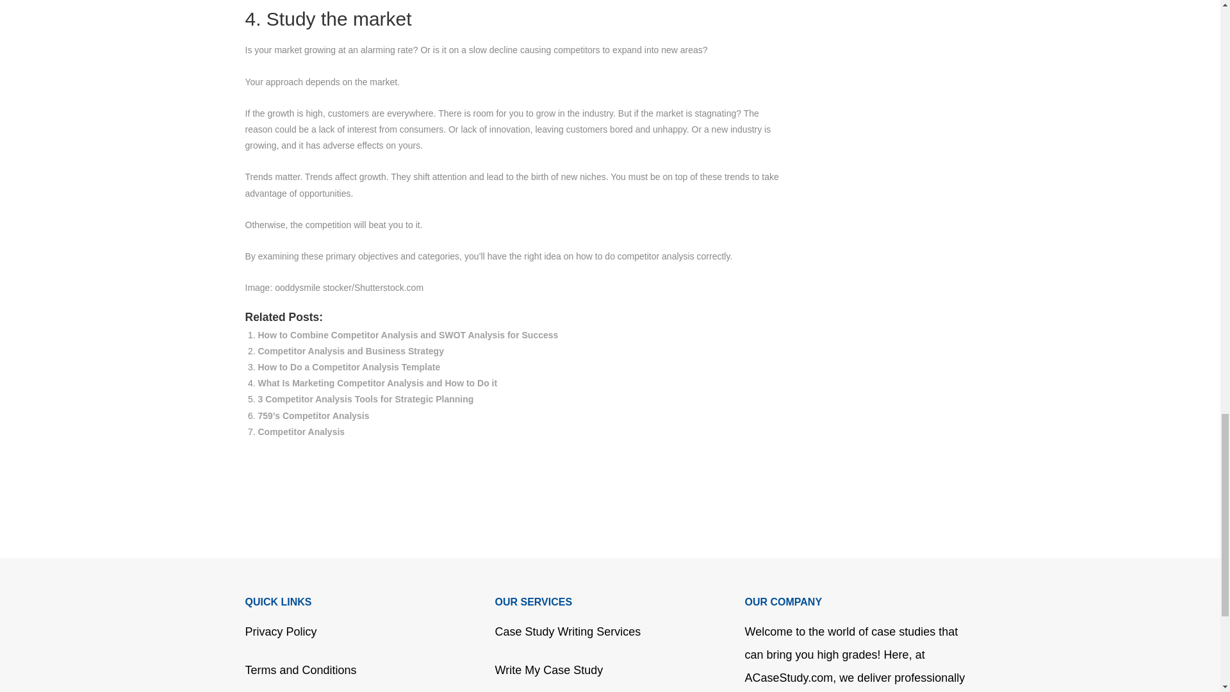  What do you see at coordinates (348, 367) in the screenshot?
I see `How to Do a Competitor Analysis Template` at bounding box center [348, 367].